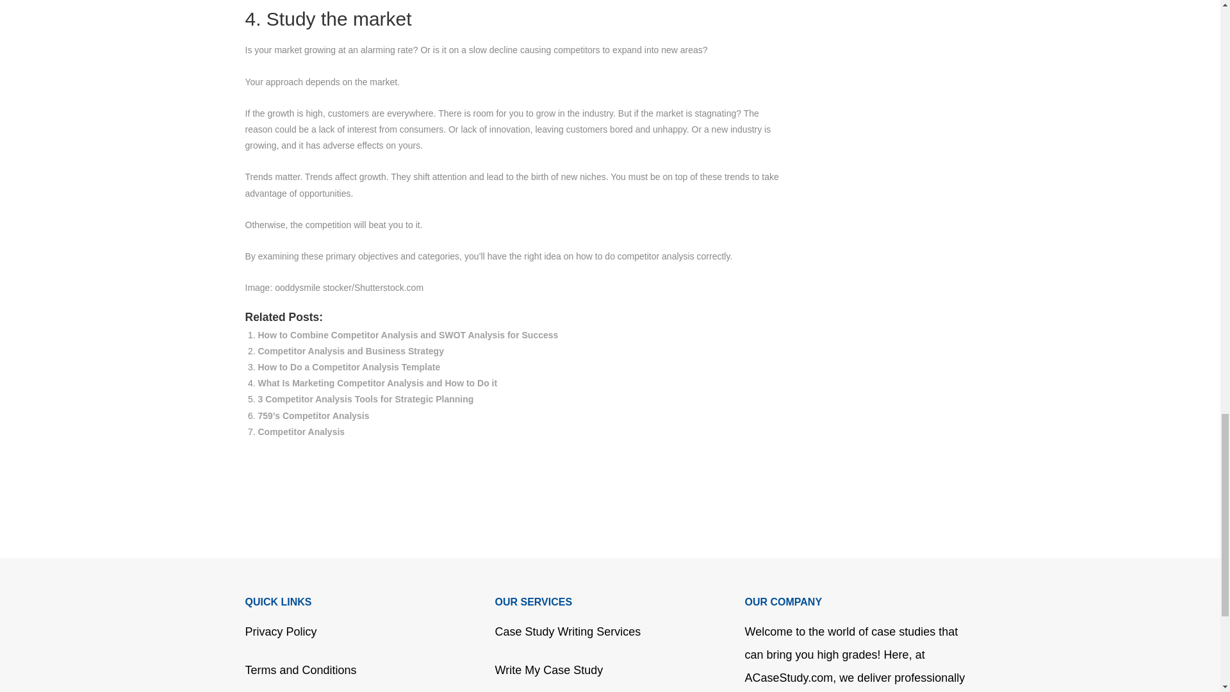  What do you see at coordinates (348, 367) in the screenshot?
I see `How to Do a Competitor Analysis Template` at bounding box center [348, 367].